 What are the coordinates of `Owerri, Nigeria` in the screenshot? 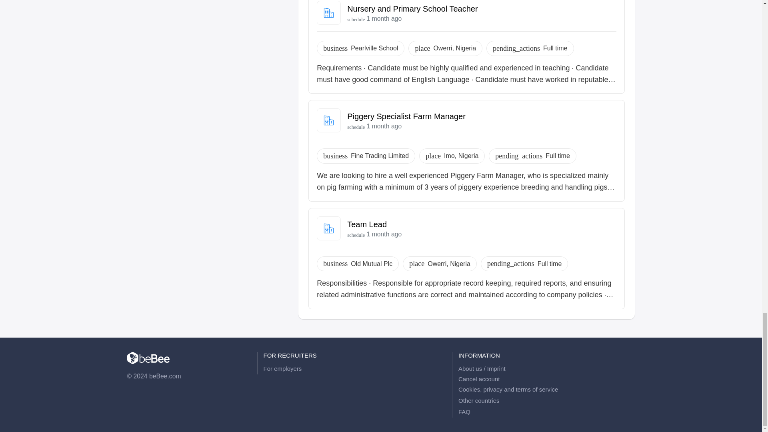 It's located at (454, 48).